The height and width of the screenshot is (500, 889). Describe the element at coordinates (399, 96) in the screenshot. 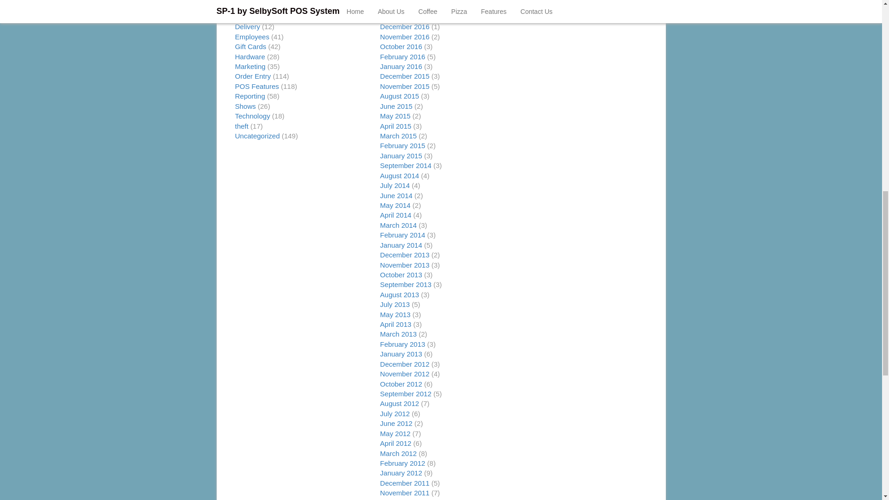

I see `August 2015` at that location.